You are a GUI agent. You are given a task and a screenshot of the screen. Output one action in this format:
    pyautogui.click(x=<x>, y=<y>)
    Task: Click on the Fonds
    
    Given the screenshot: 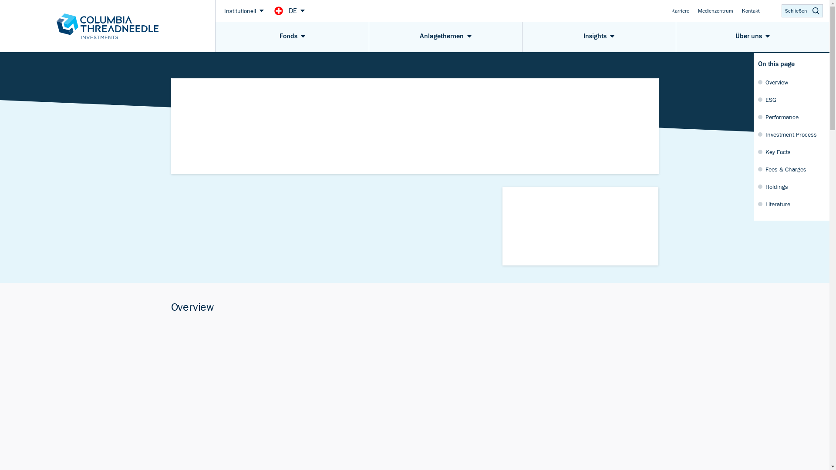 What is the action you would take?
    pyautogui.click(x=292, y=37)
    